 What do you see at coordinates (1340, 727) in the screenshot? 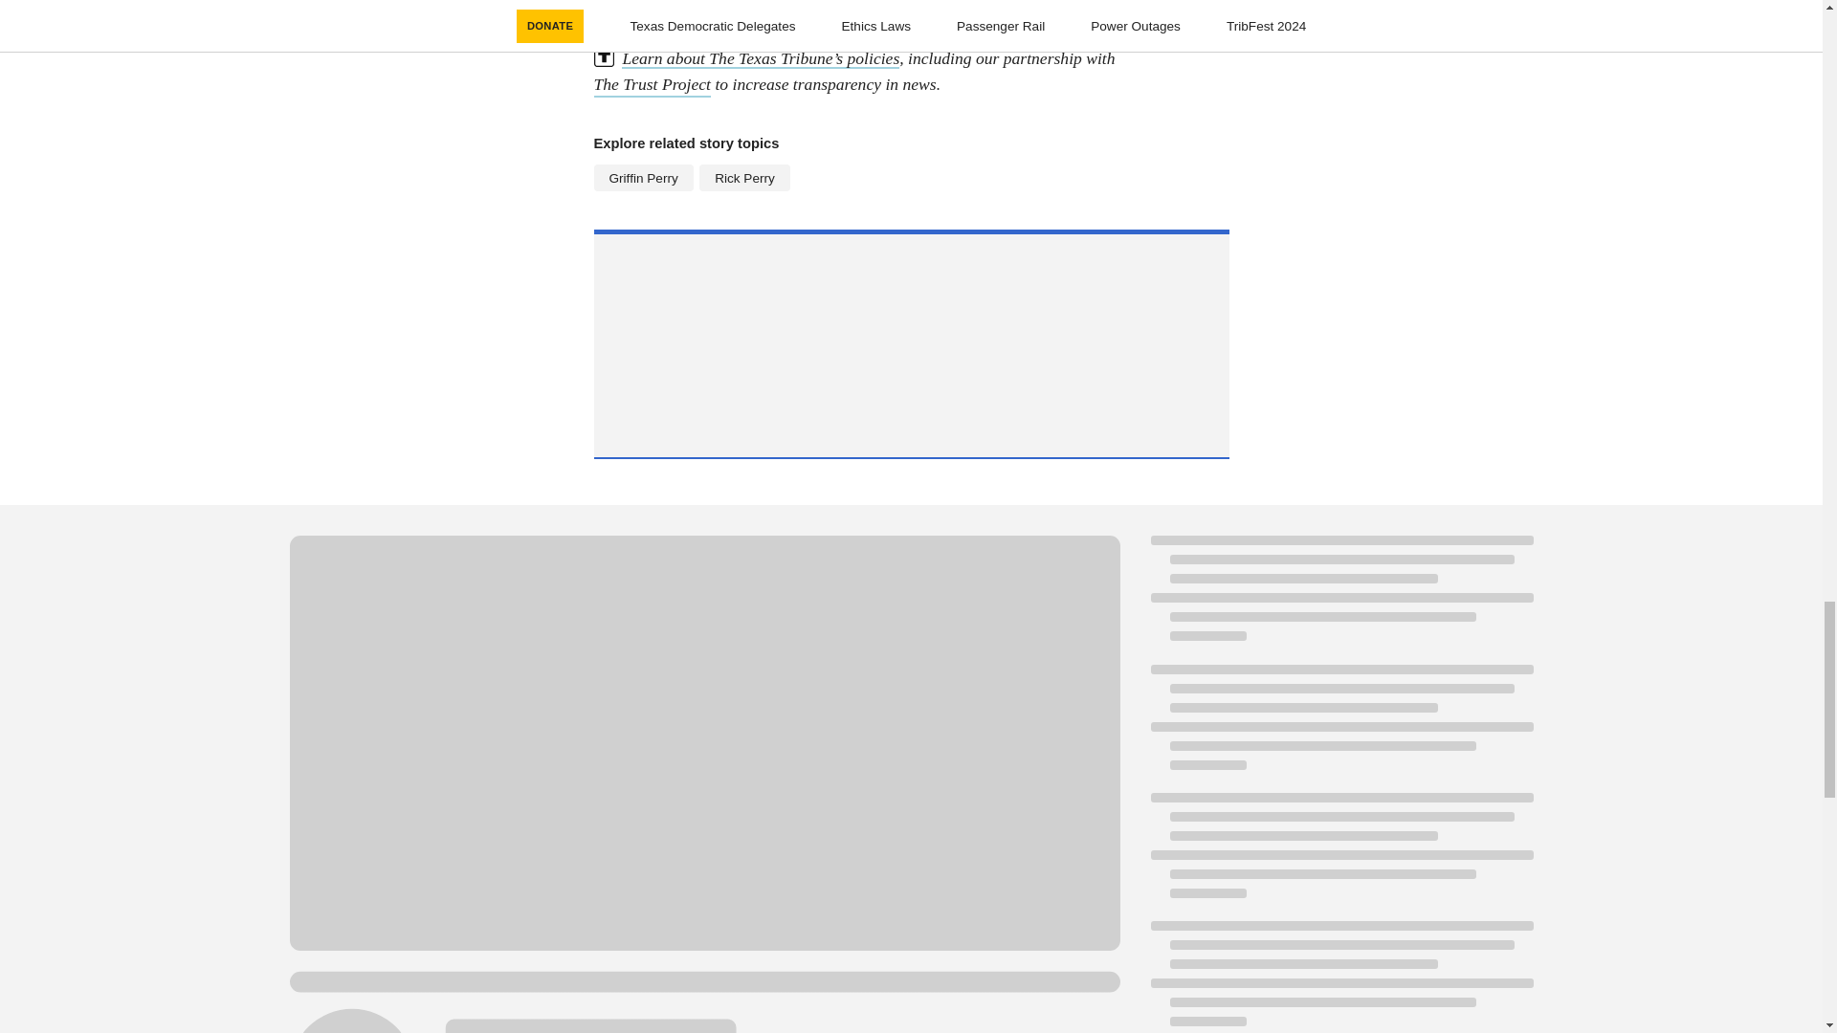
I see `Loading indicator` at bounding box center [1340, 727].